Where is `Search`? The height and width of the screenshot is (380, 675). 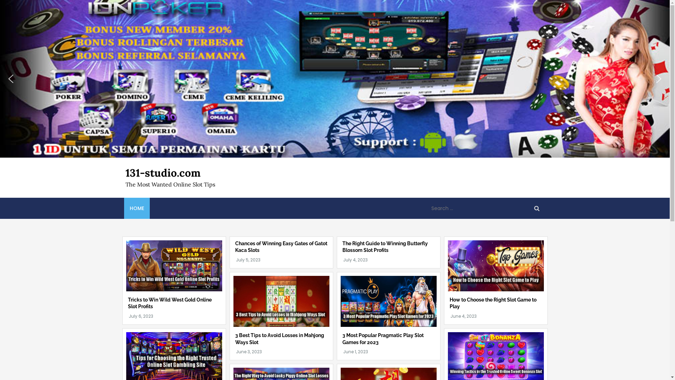
Search is located at coordinates (536, 208).